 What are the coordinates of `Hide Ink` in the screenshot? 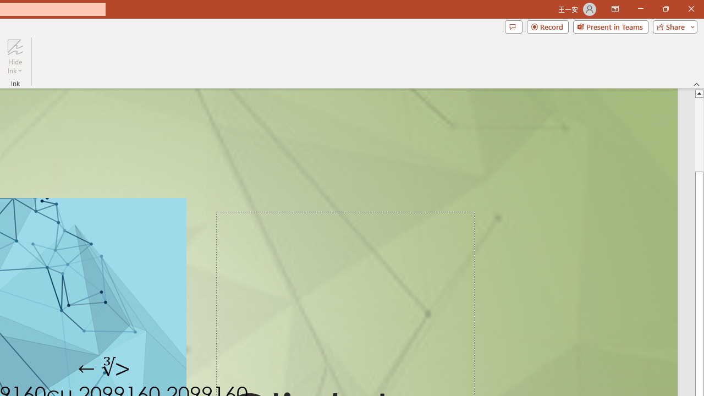 It's located at (15, 46).